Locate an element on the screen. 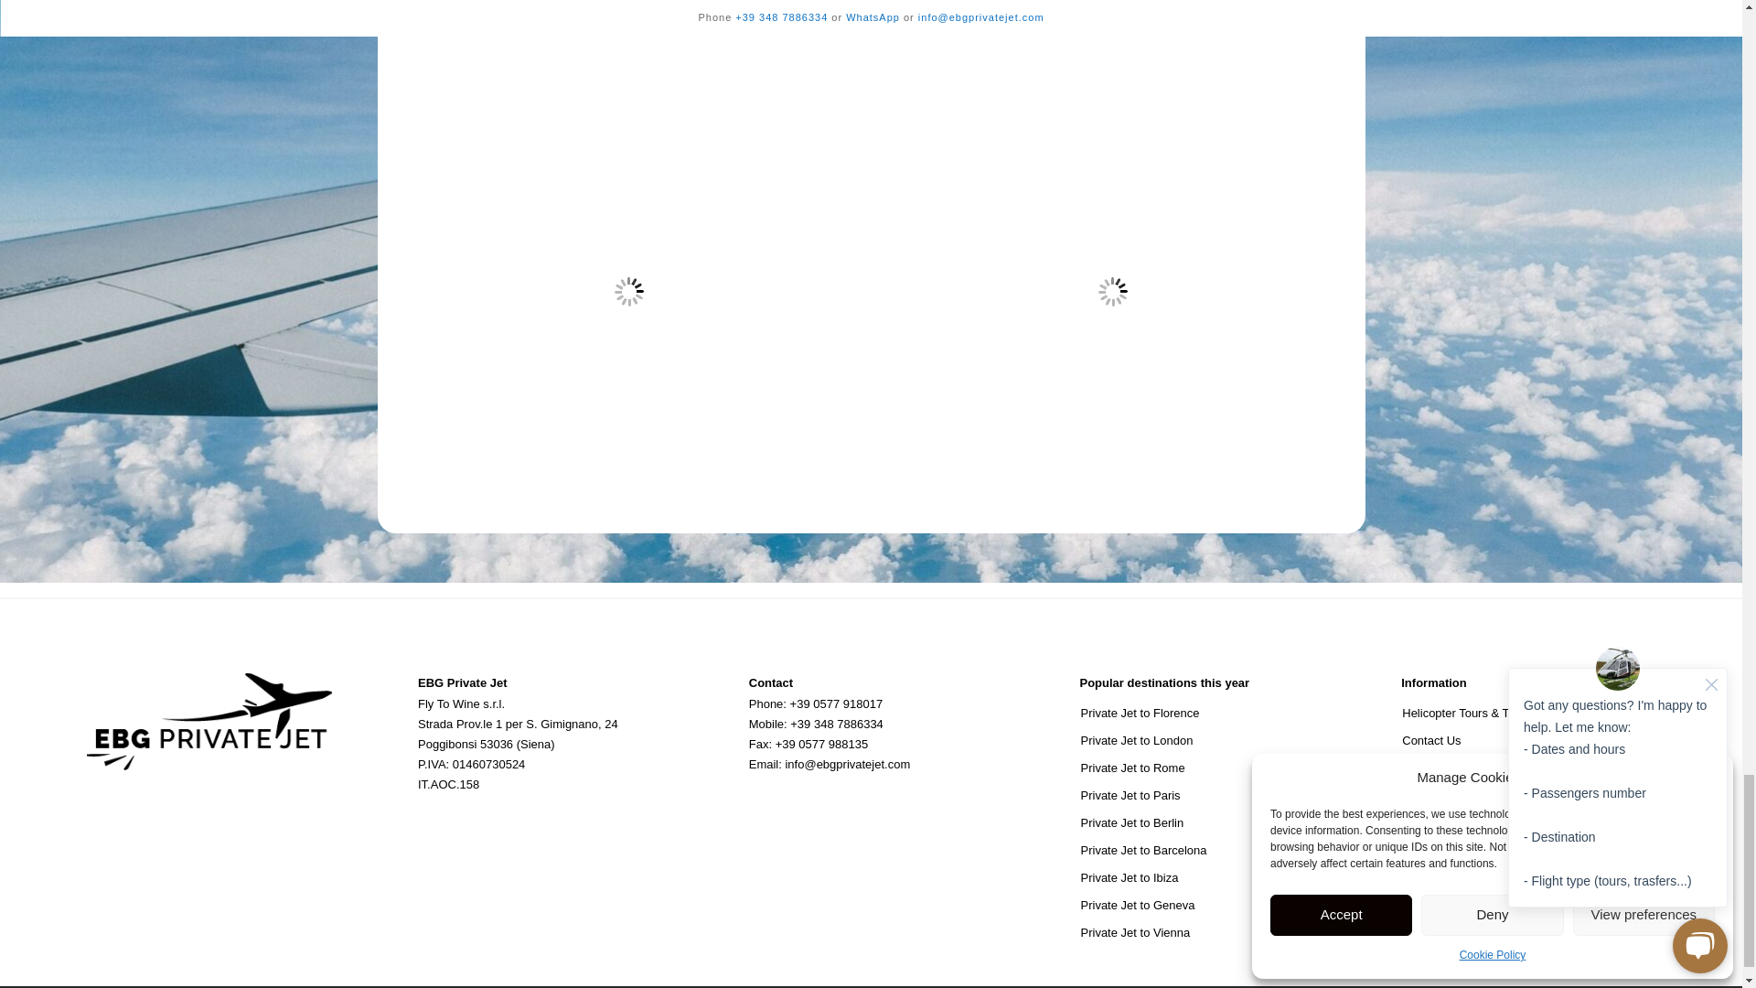 The height and width of the screenshot is (988, 1756). Private Jet to Paris is located at coordinates (1207, 796).